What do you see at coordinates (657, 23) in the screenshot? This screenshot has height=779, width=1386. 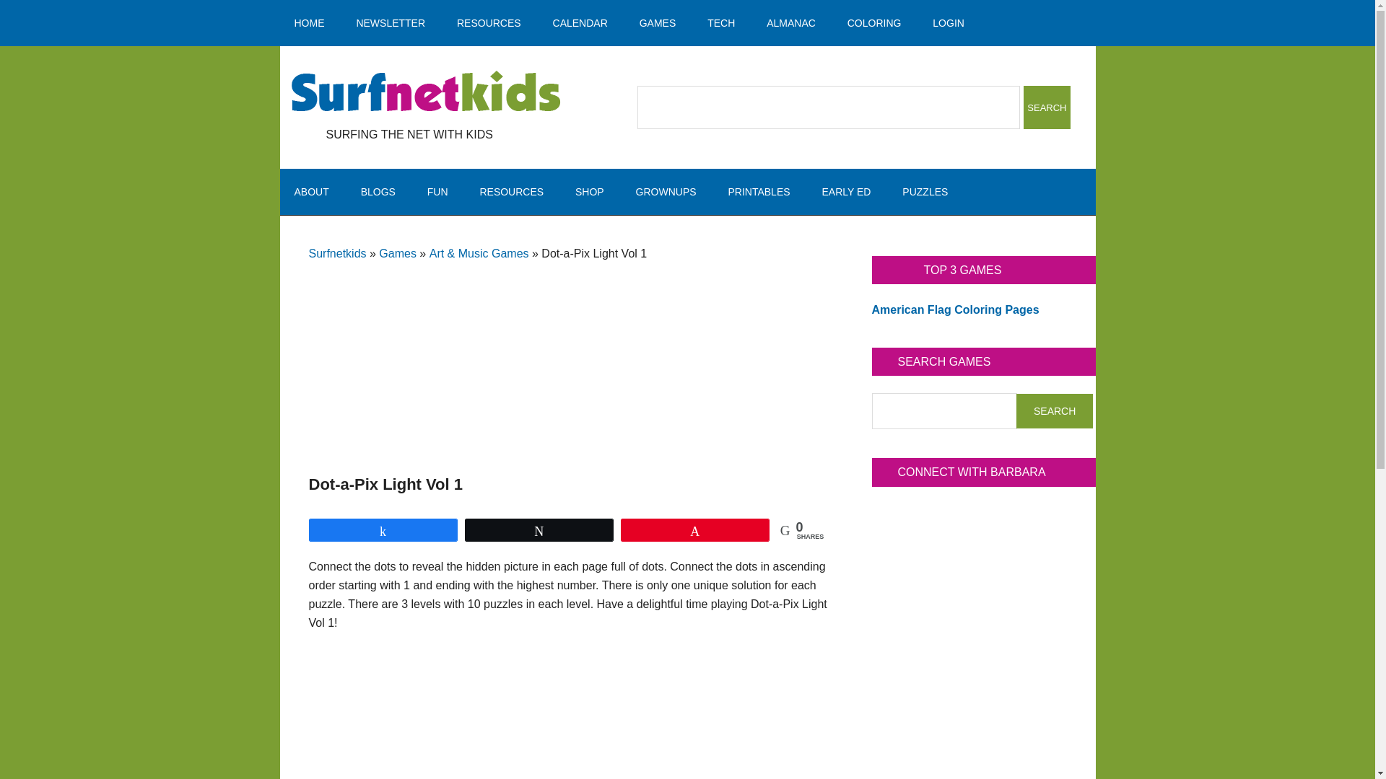 I see `GAMES` at bounding box center [657, 23].